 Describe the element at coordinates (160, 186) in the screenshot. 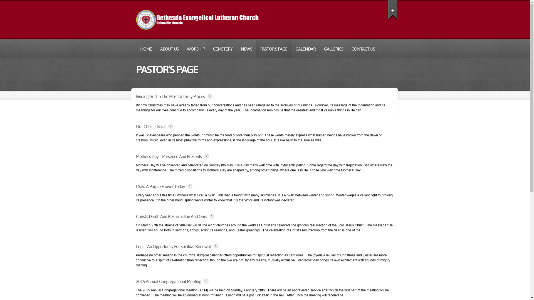

I see `I Saw A Purple Flower Today` at that location.